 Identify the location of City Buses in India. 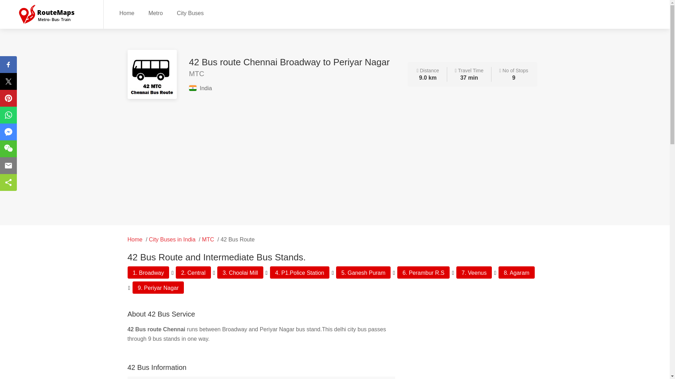
(172, 239).